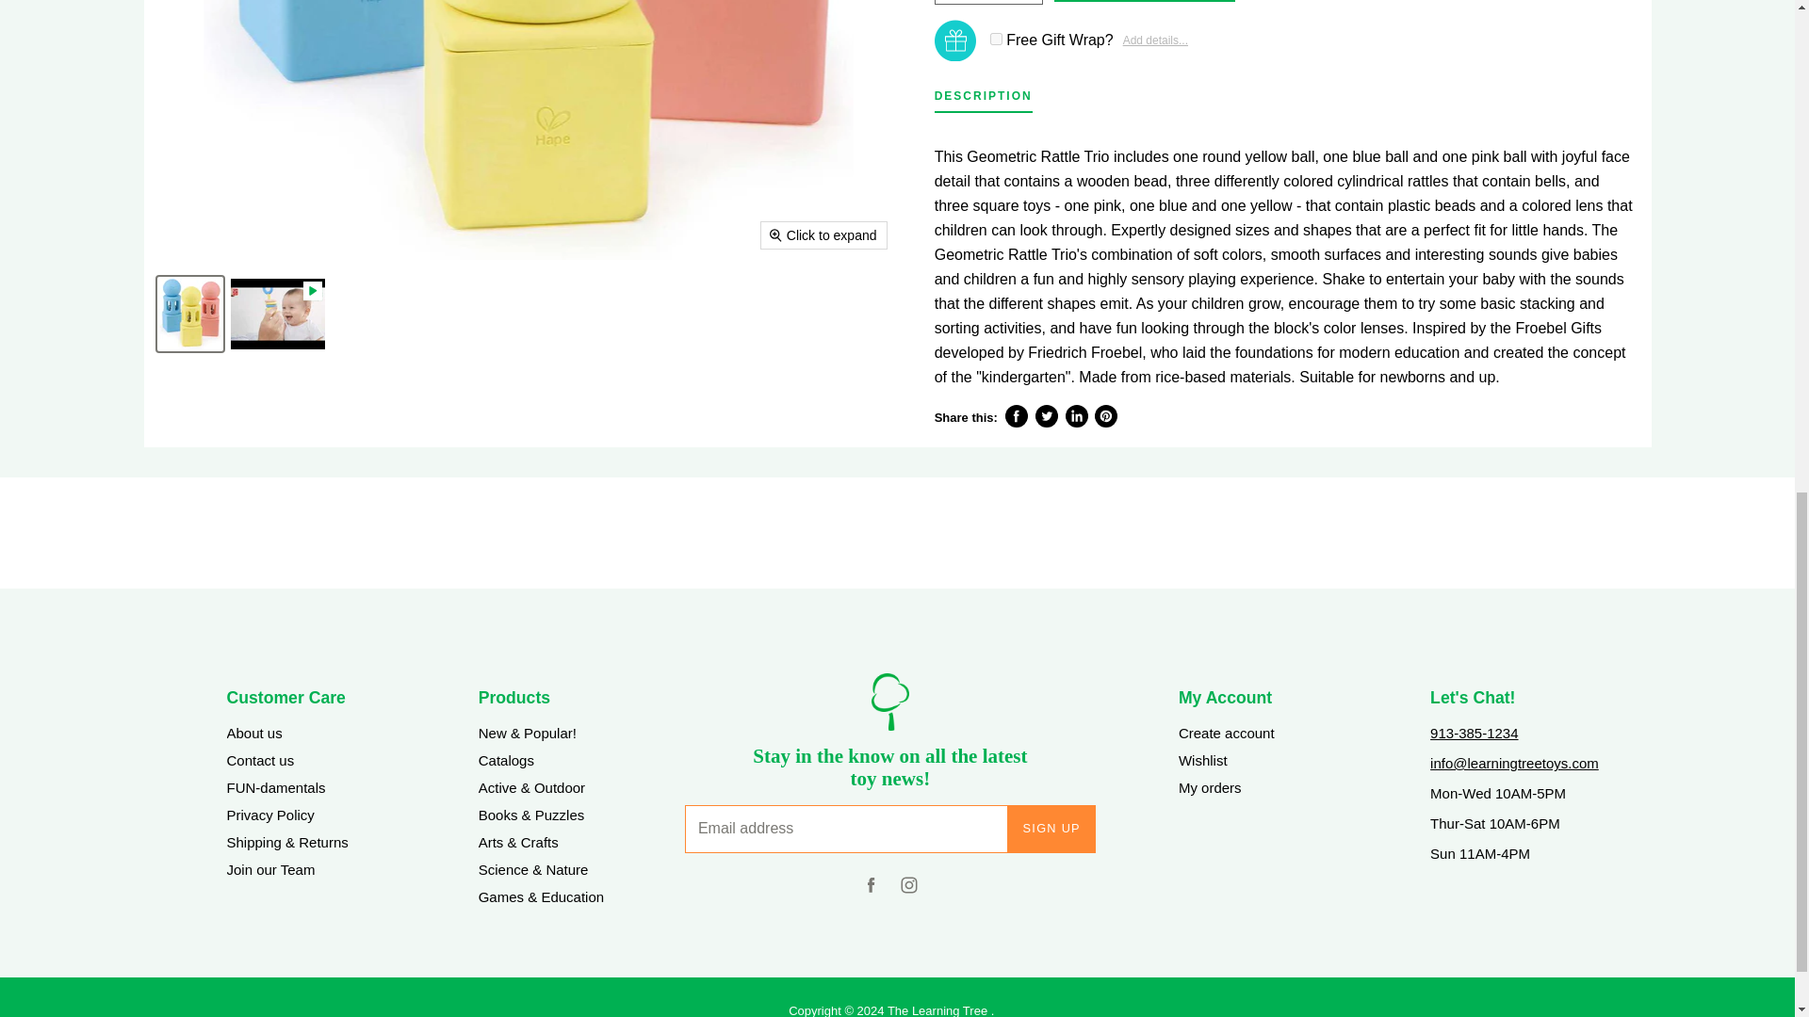 Image resolution: width=1809 pixels, height=1017 pixels. I want to click on Facebook, so click(871, 889).